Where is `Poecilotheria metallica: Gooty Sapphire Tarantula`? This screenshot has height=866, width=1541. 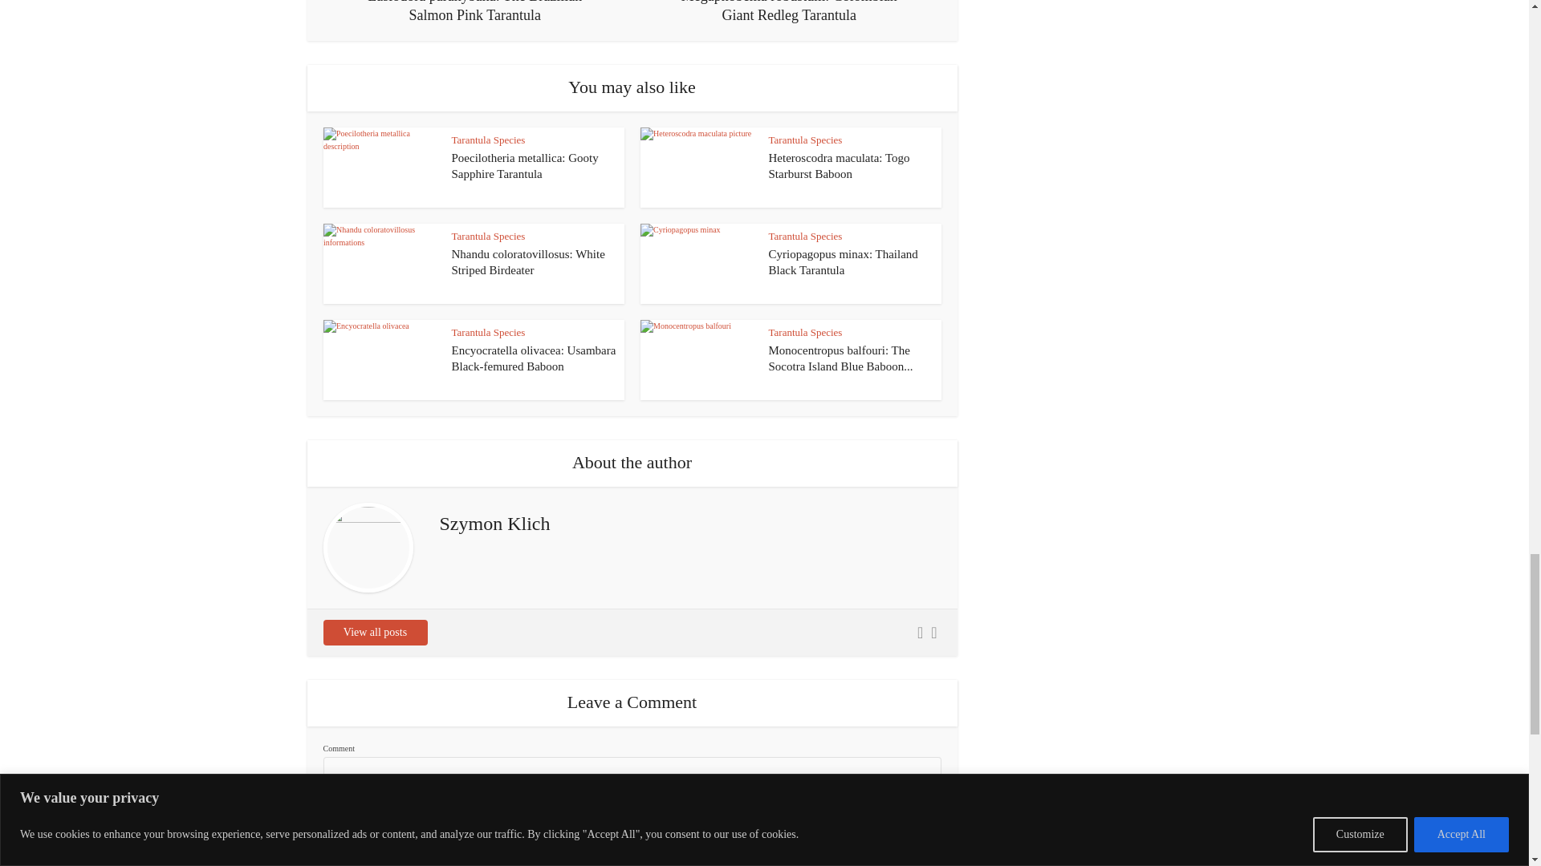 Poecilotheria metallica: Gooty Sapphire Tarantula is located at coordinates (524, 165).